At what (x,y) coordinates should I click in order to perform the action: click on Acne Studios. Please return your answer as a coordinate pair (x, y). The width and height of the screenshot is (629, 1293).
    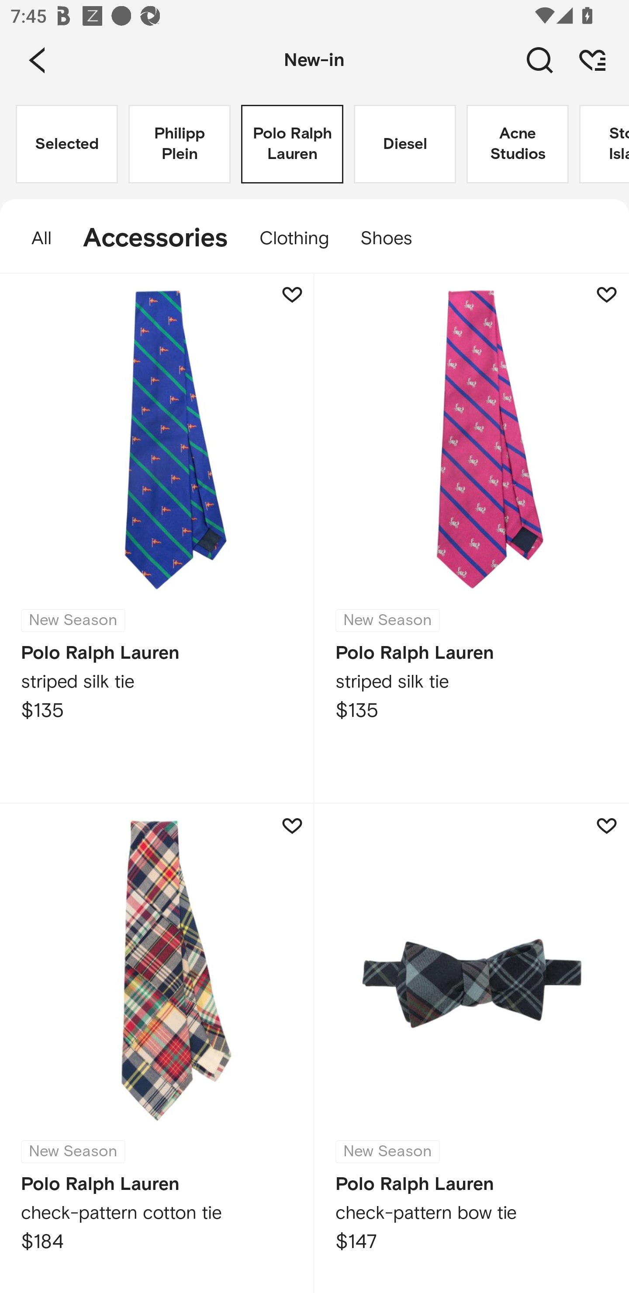
    Looking at the image, I should click on (517, 144).